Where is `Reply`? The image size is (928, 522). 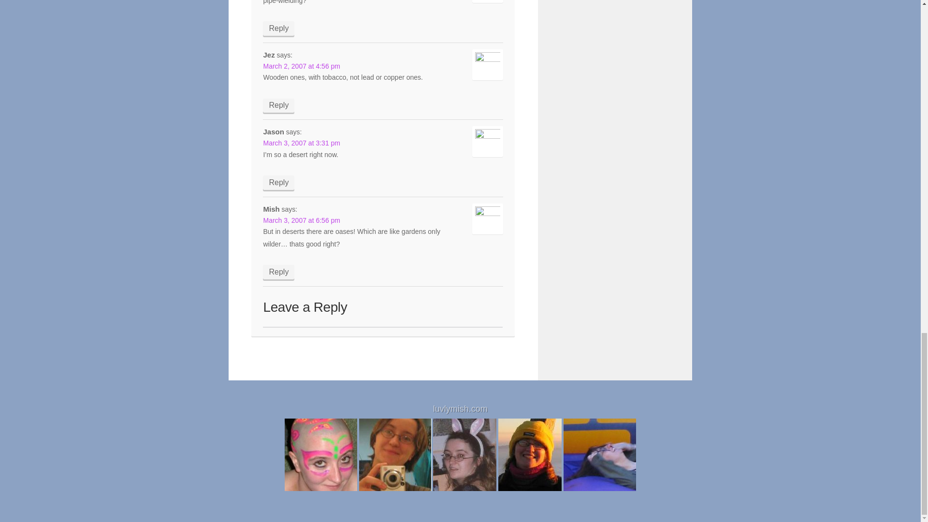 Reply is located at coordinates (278, 272).